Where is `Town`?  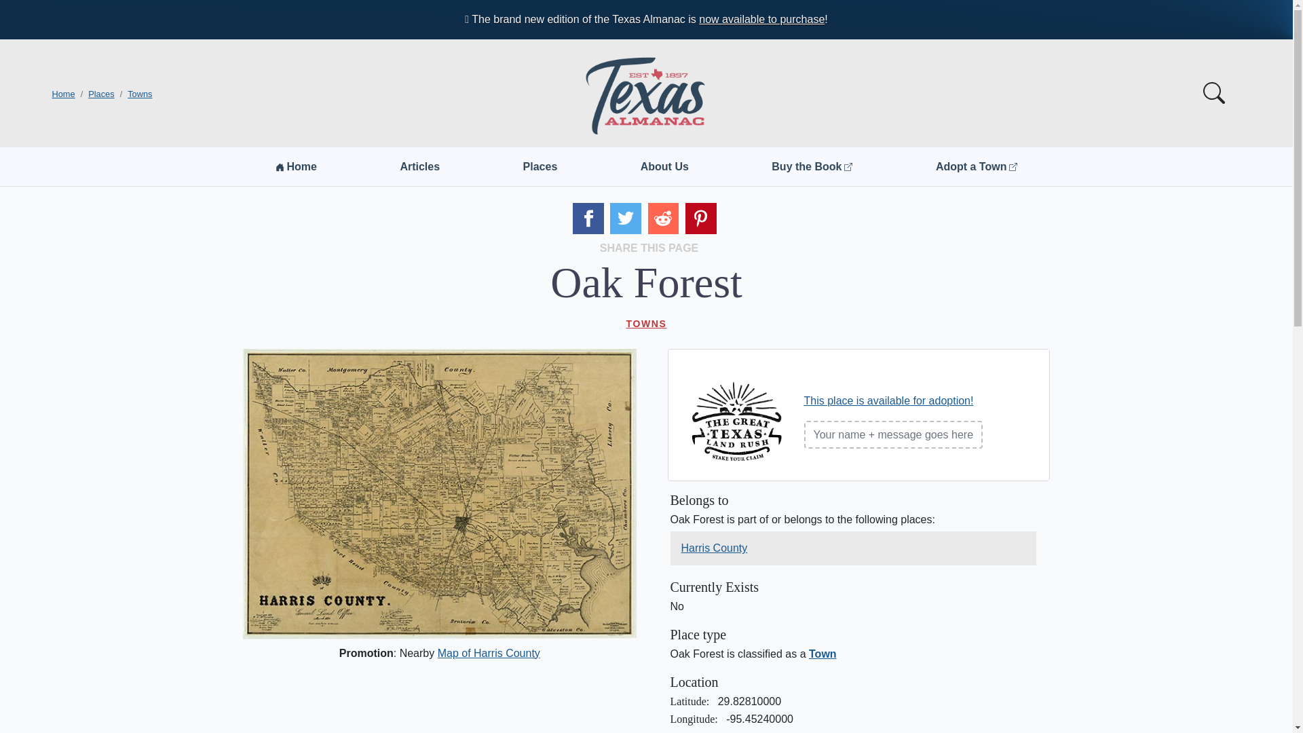
Town is located at coordinates (823, 654).